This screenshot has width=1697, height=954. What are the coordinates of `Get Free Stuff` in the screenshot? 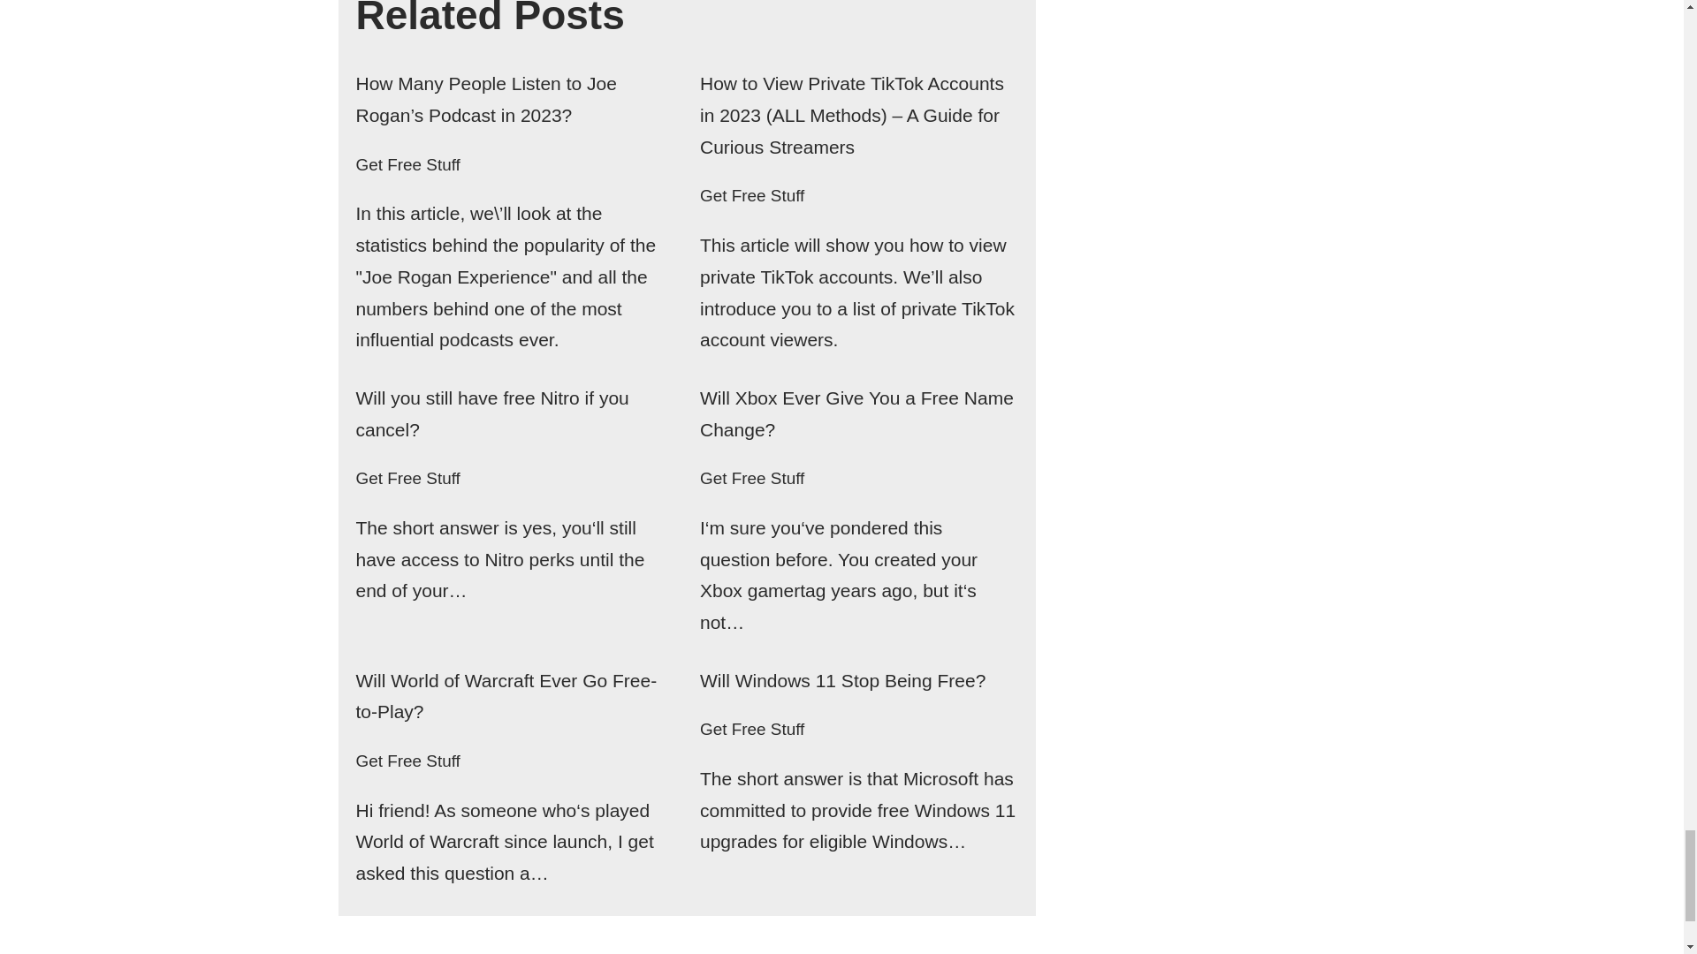 It's located at (751, 195).